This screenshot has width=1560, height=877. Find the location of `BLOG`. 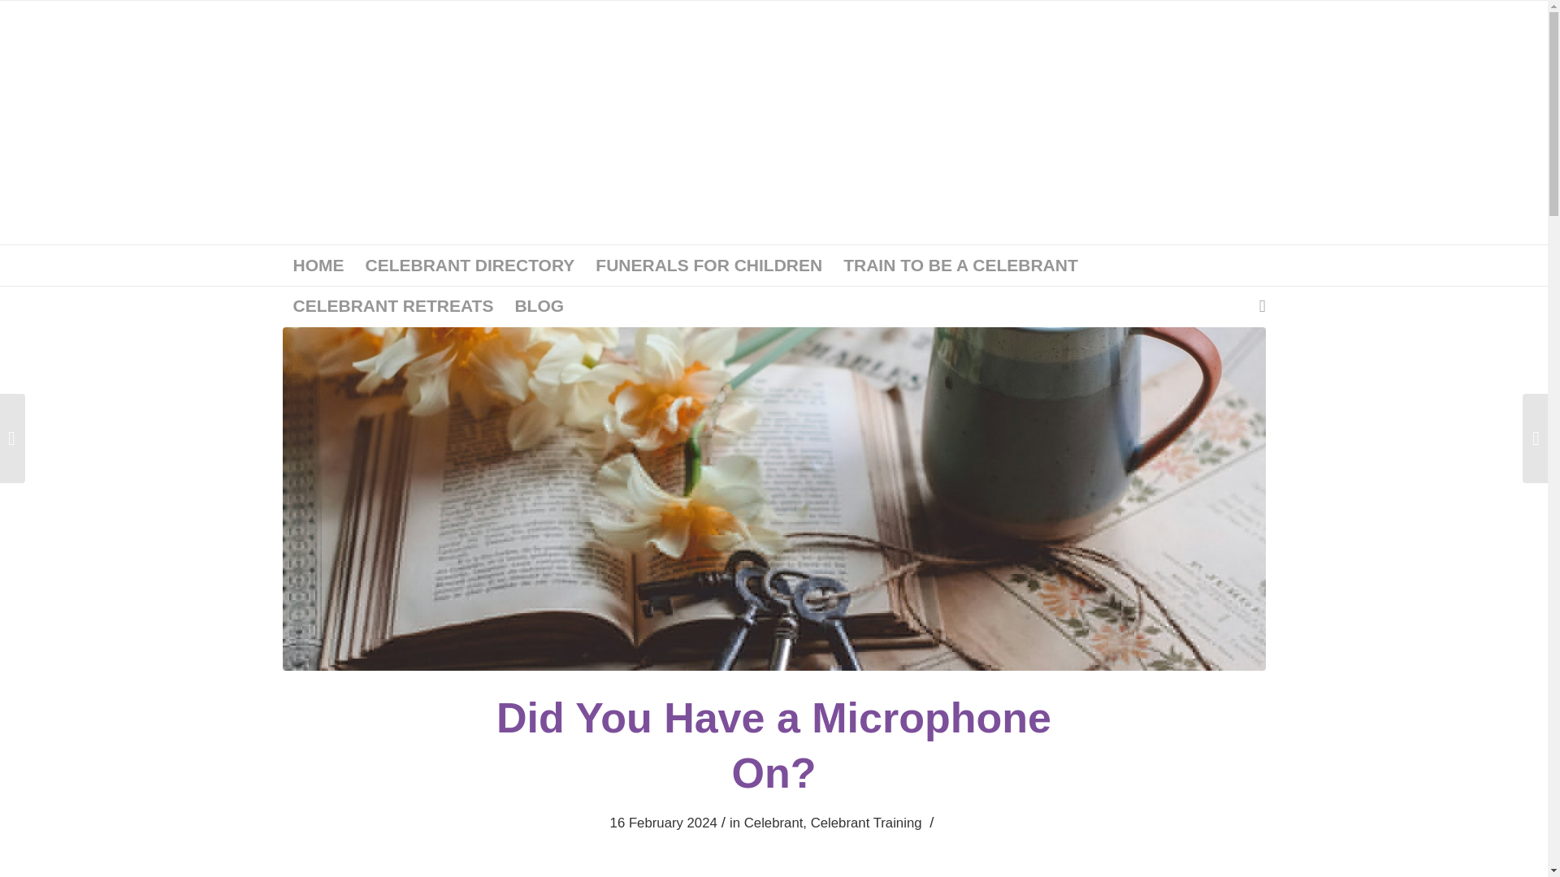

BLOG is located at coordinates (539, 305).